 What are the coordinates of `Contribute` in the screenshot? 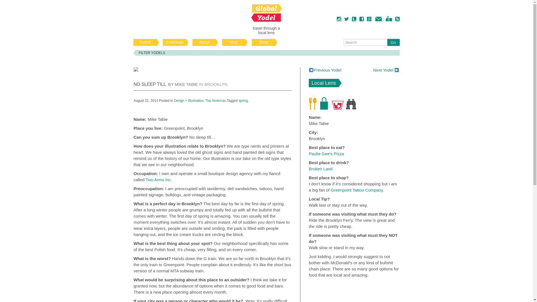 It's located at (175, 43).